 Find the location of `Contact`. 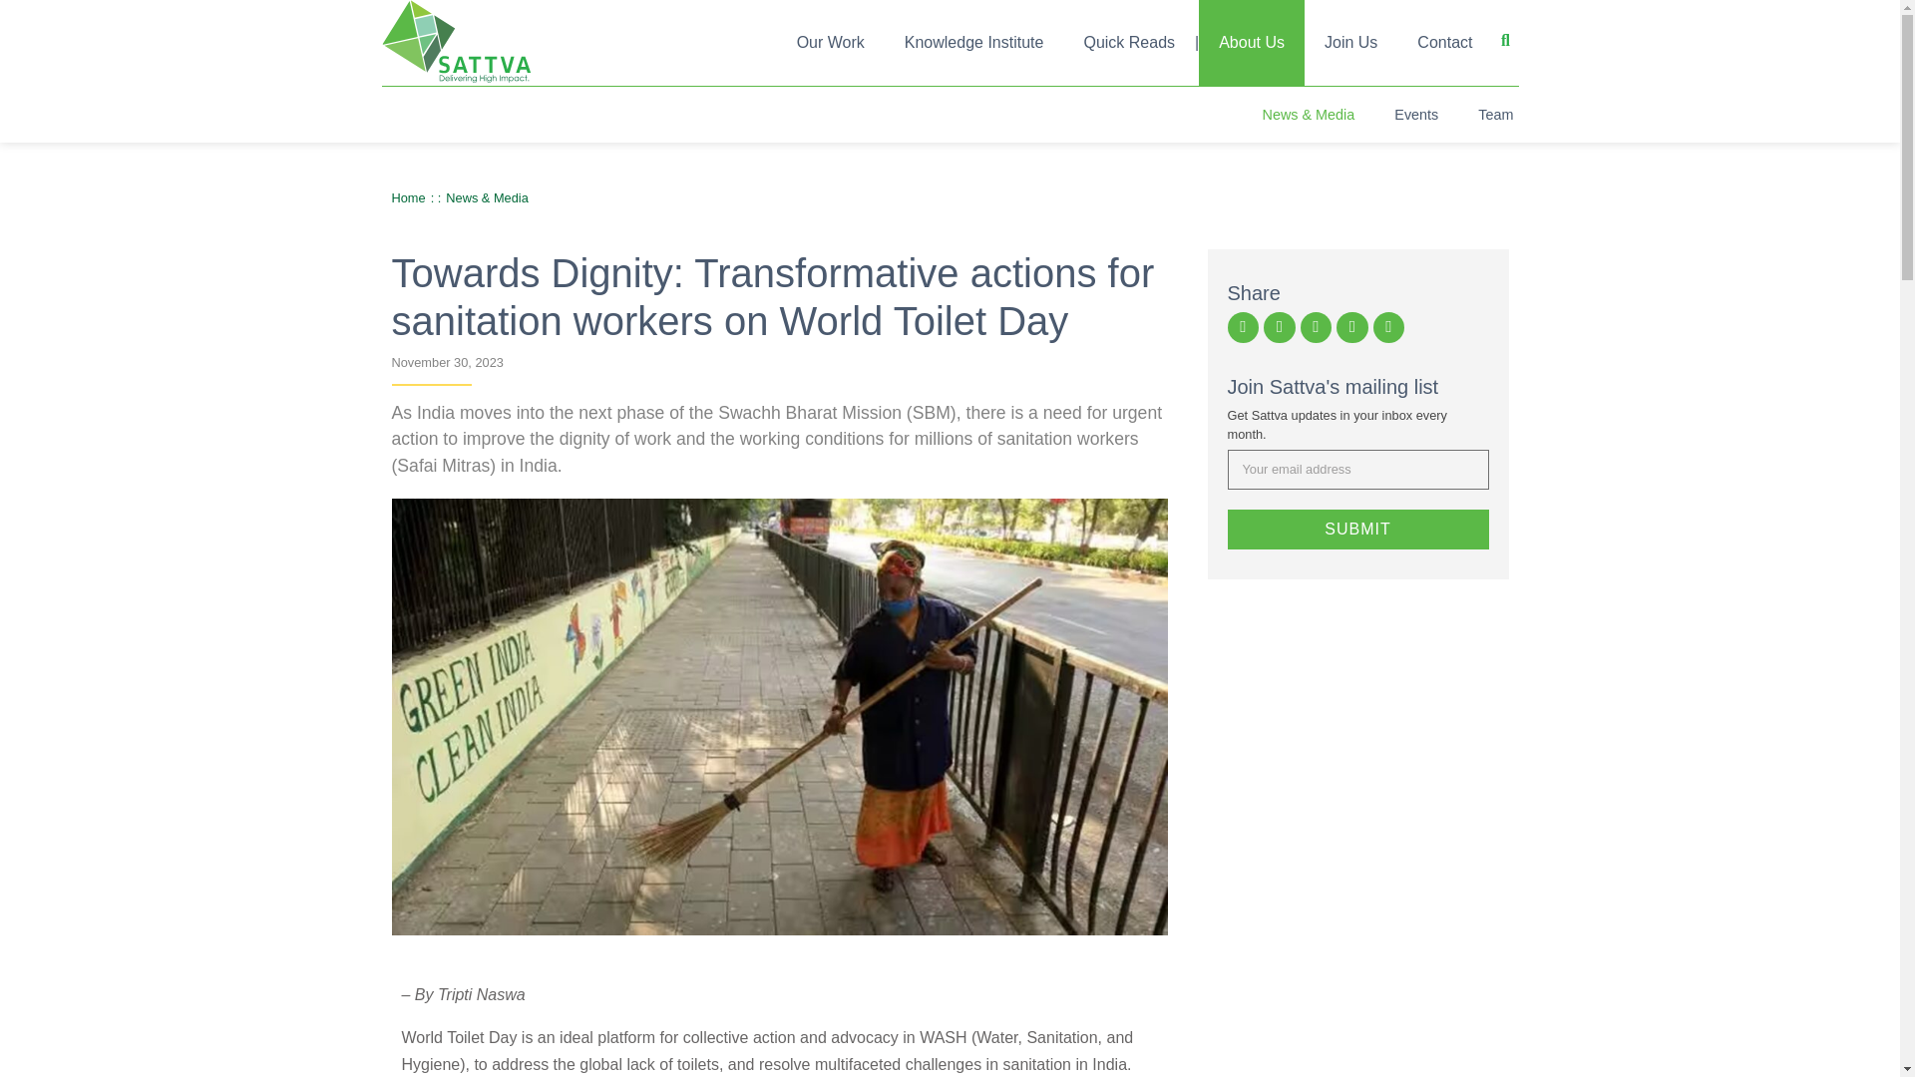

Contact is located at coordinates (1444, 43).